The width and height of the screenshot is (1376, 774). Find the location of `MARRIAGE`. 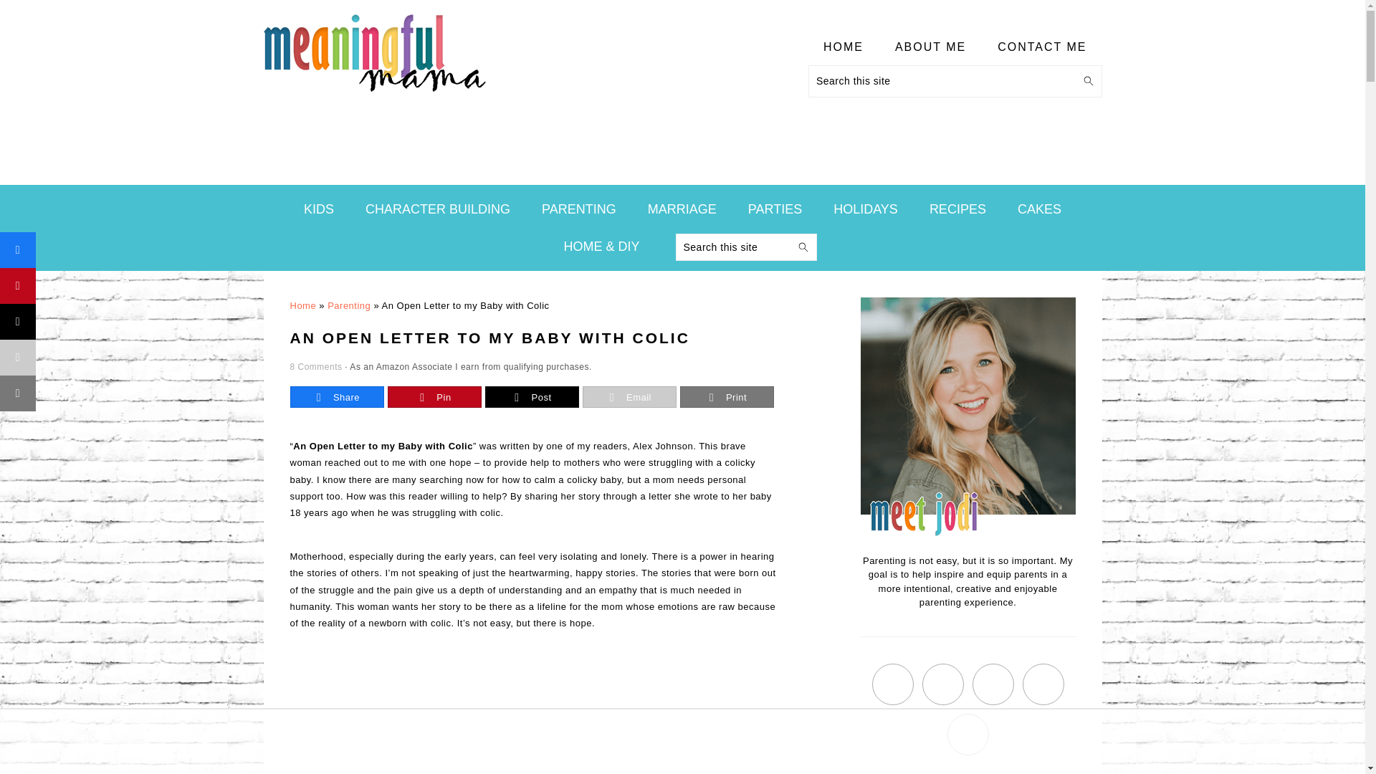

MARRIAGE is located at coordinates (682, 209).